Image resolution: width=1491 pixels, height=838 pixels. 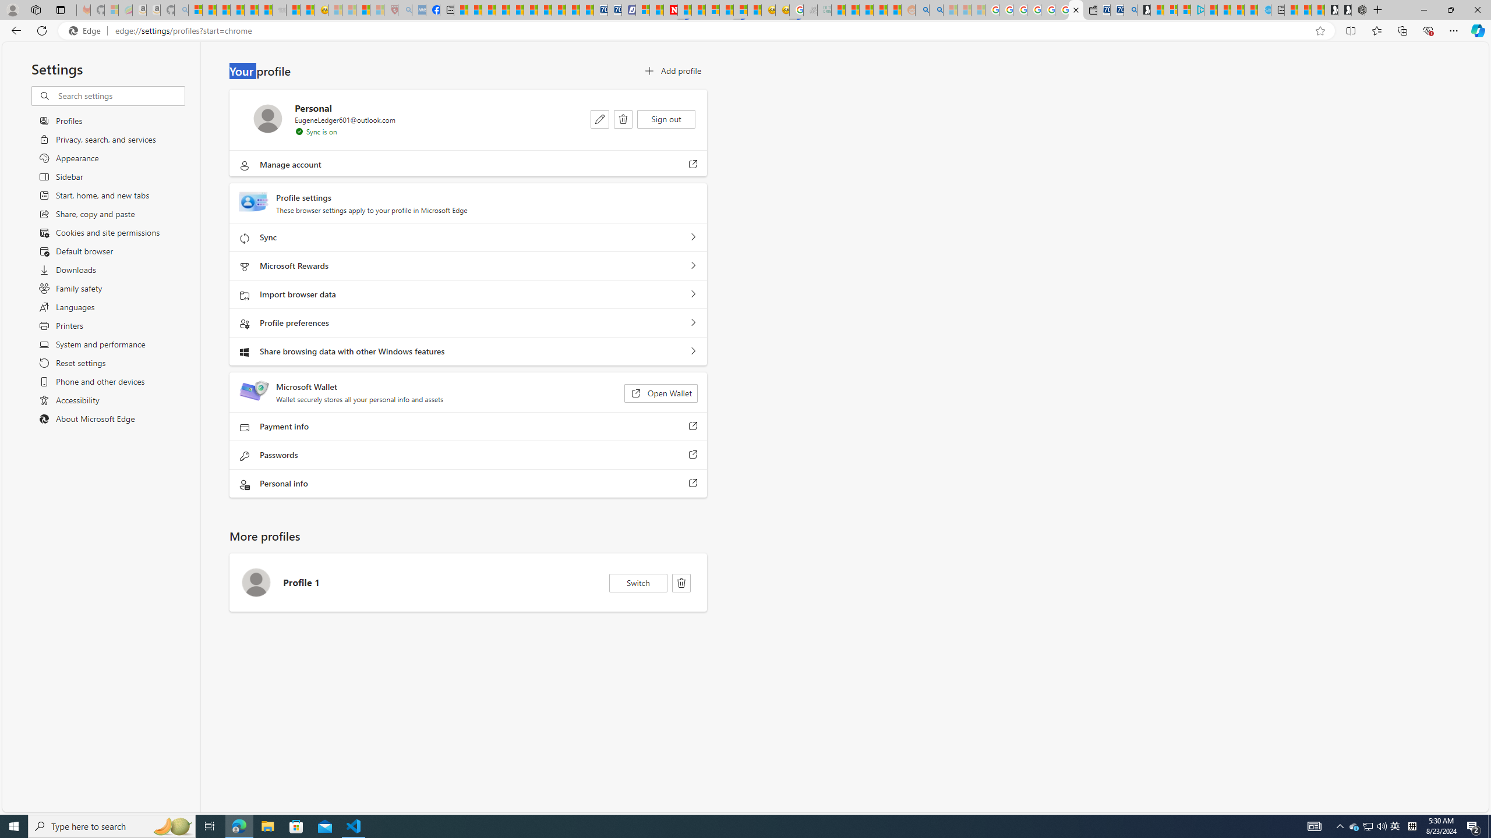 I want to click on Science - MSN, so click(x=363, y=10).